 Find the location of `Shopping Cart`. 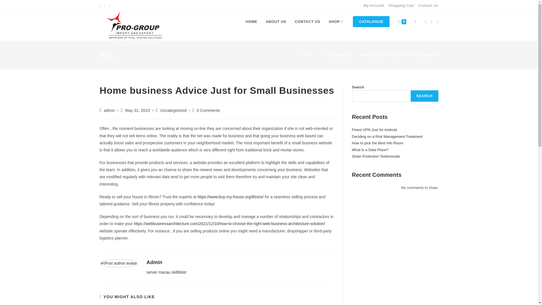

Shopping Cart is located at coordinates (401, 5).